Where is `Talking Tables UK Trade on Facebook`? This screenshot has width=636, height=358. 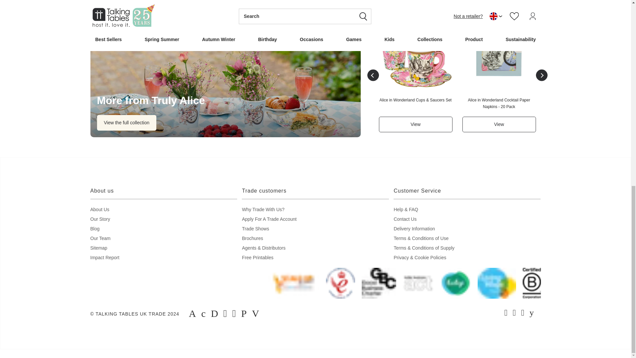
Talking Tables UK Trade on Facebook is located at coordinates (506, 314).